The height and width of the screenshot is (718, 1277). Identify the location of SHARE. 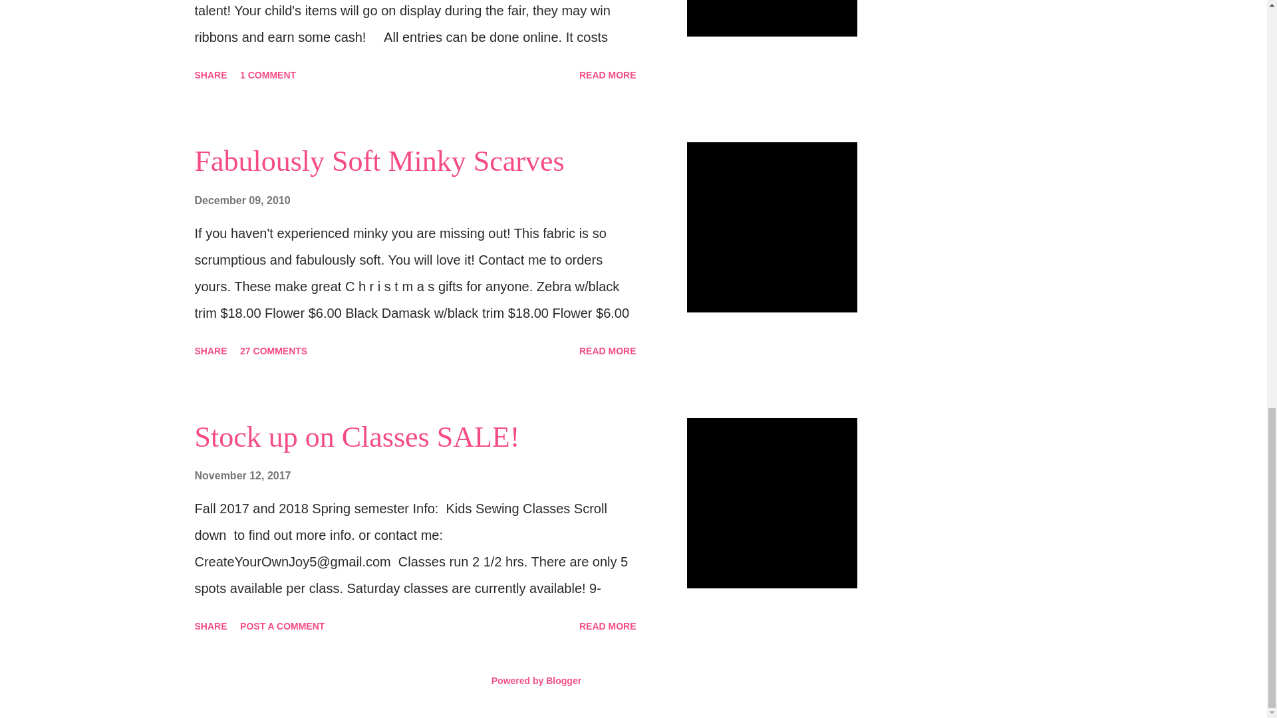
(210, 74).